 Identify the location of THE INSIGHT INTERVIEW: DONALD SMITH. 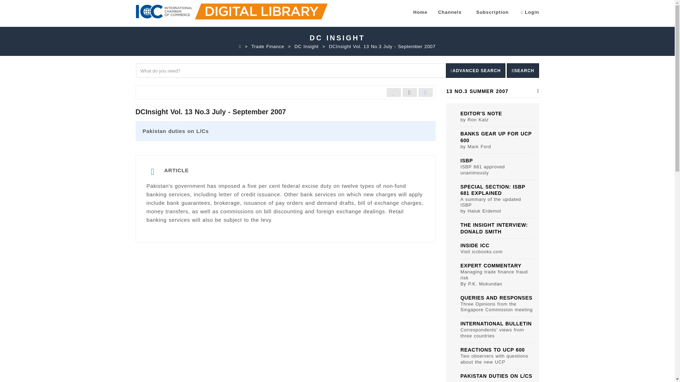
(494, 228).